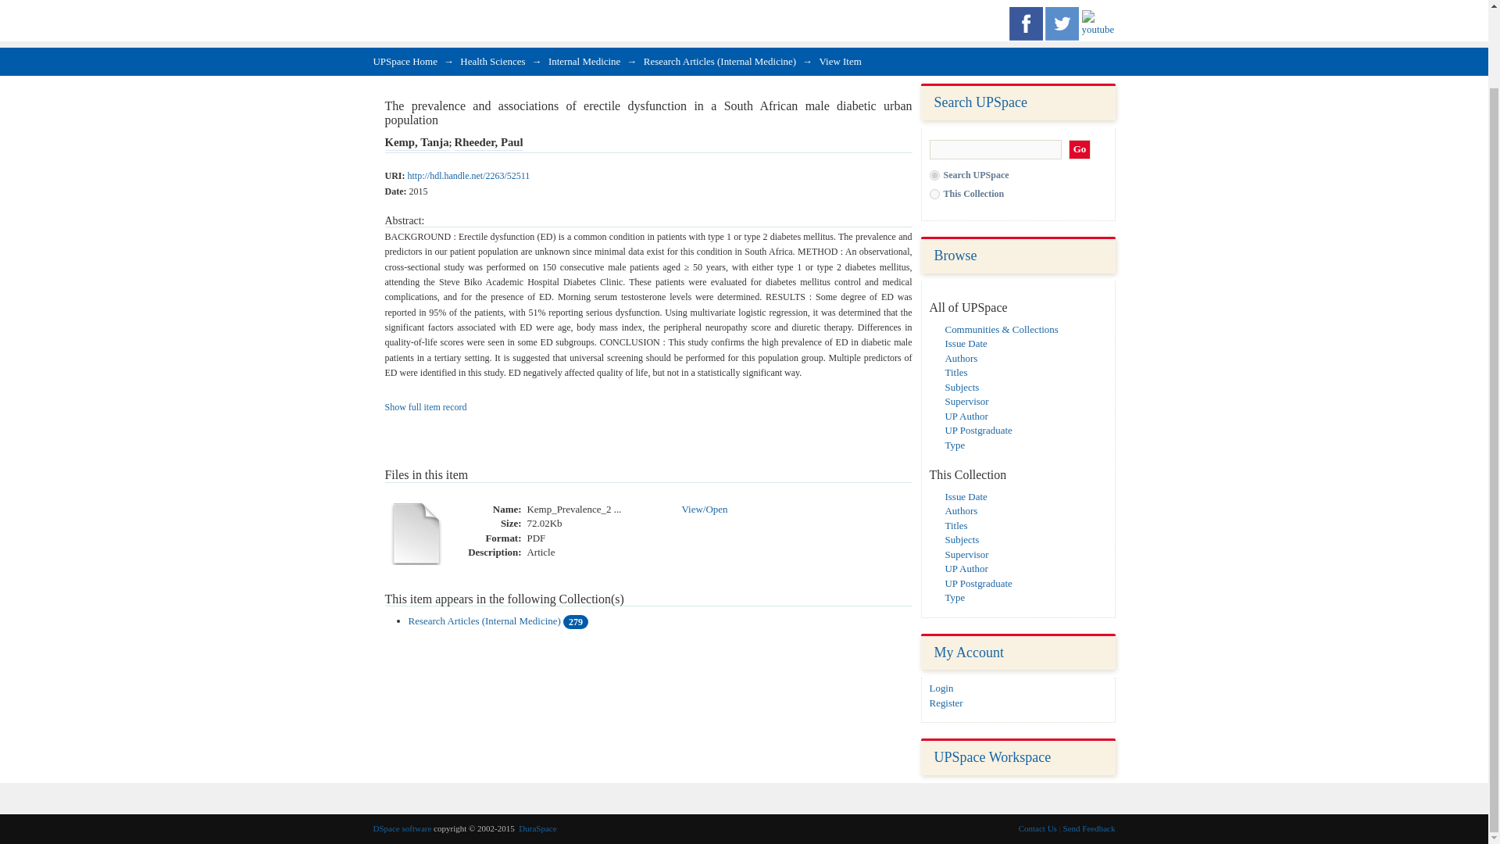  What do you see at coordinates (402, 828) in the screenshot?
I see `DSpace software` at bounding box center [402, 828].